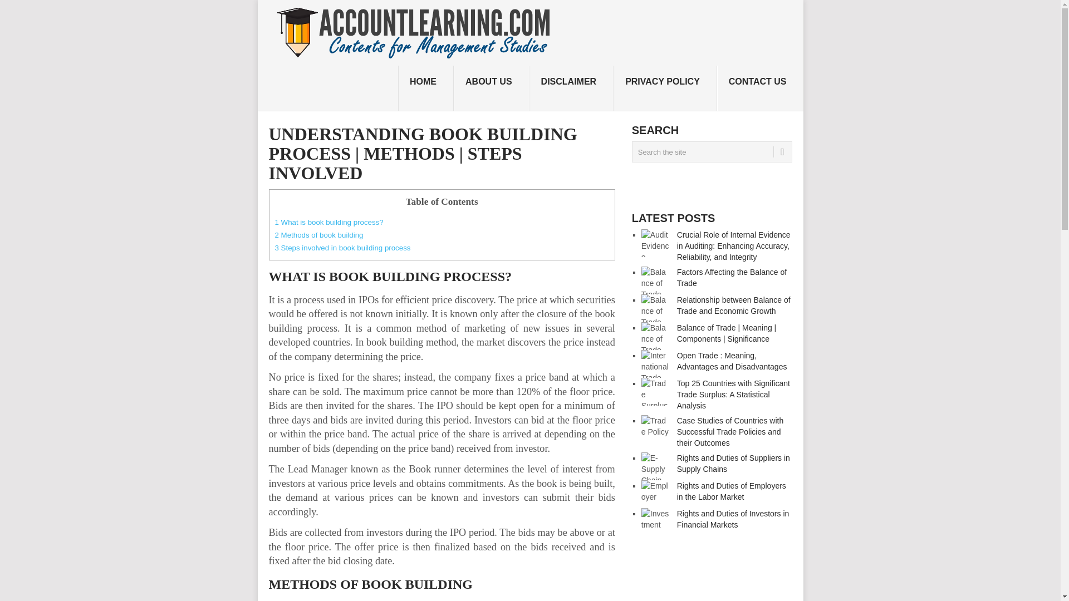  What do you see at coordinates (342, 248) in the screenshot?
I see `3 Steps involved in book building process` at bounding box center [342, 248].